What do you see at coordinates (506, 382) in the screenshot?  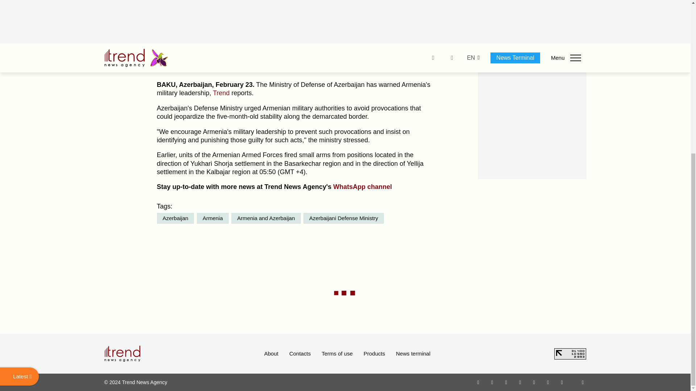 I see `Twitter` at bounding box center [506, 382].